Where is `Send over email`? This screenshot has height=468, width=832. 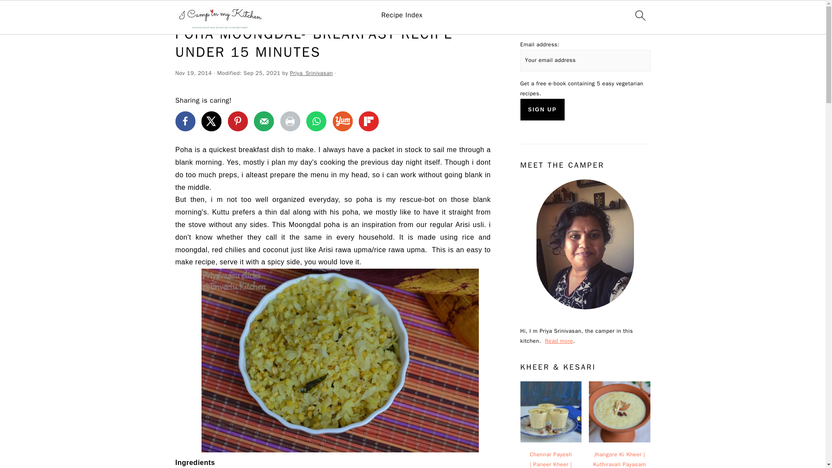 Send over email is located at coordinates (263, 121).